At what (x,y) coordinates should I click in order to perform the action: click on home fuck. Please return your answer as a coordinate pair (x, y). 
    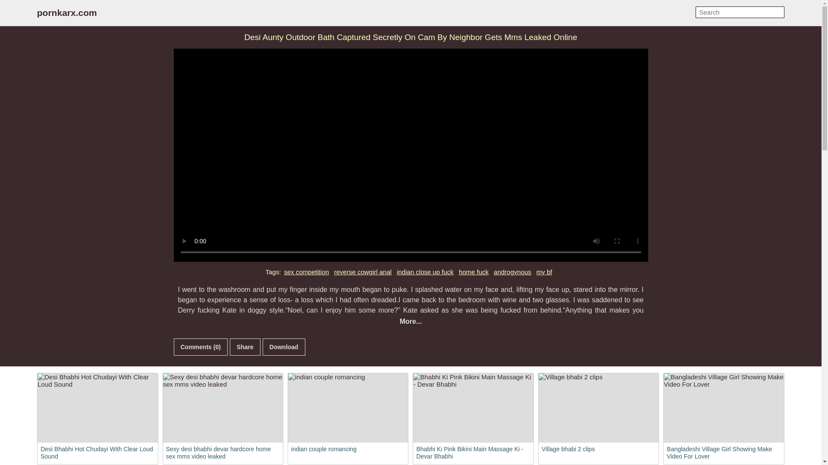
    Looking at the image, I should click on (474, 272).